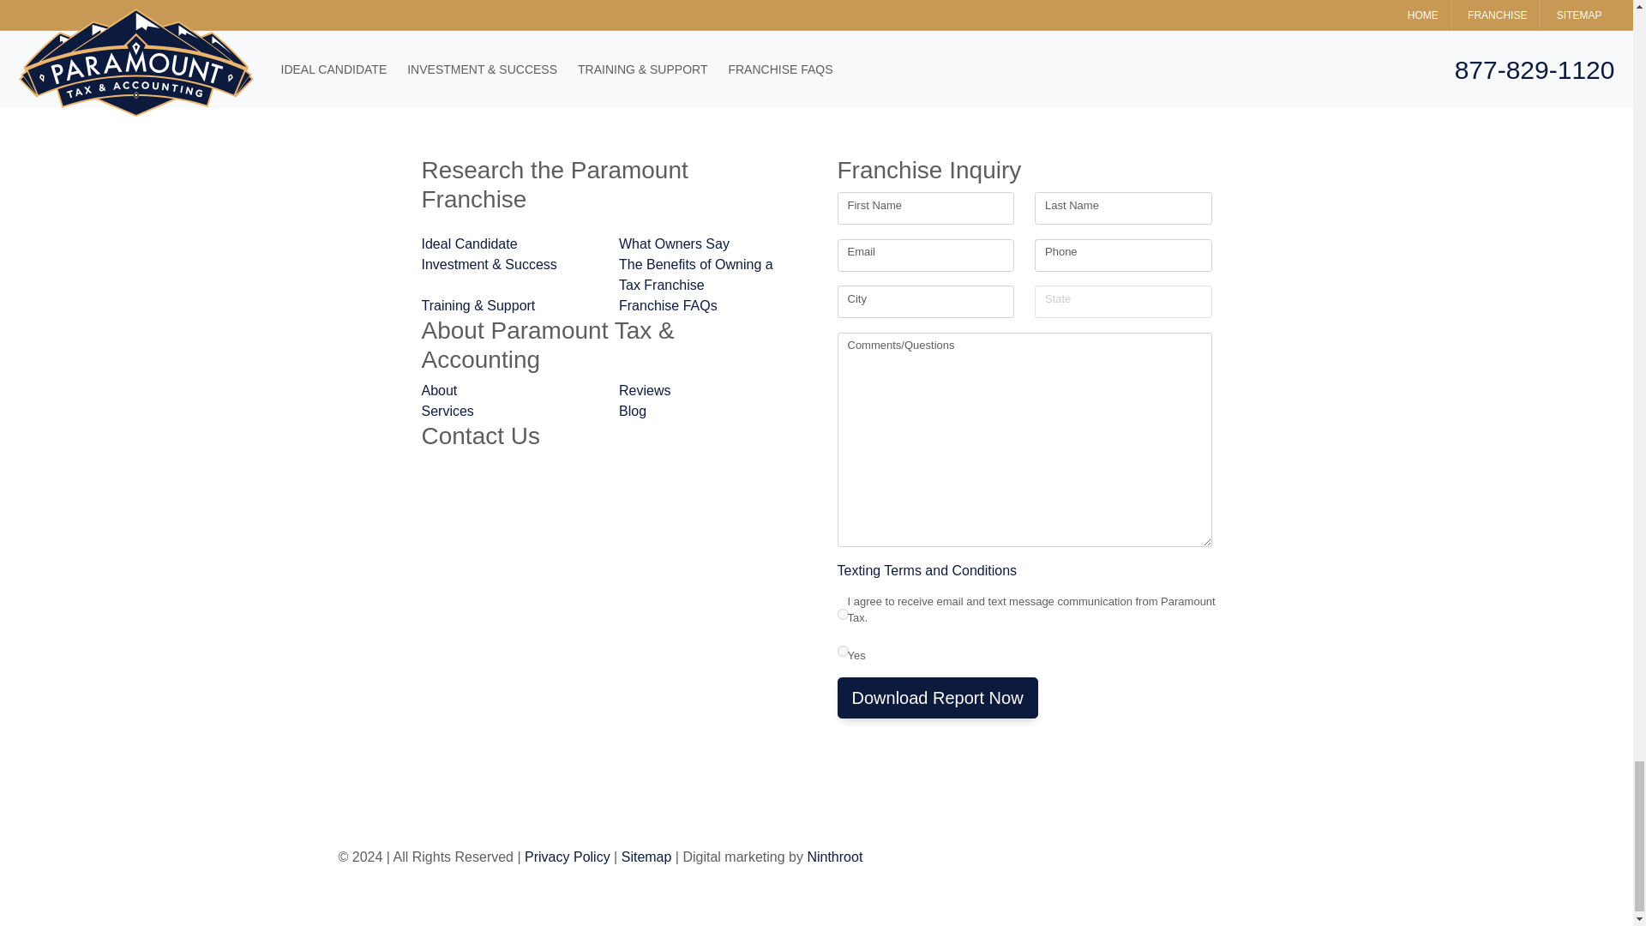 This screenshot has height=926, width=1646. What do you see at coordinates (707, 390) in the screenshot?
I see `Reviews` at bounding box center [707, 390].